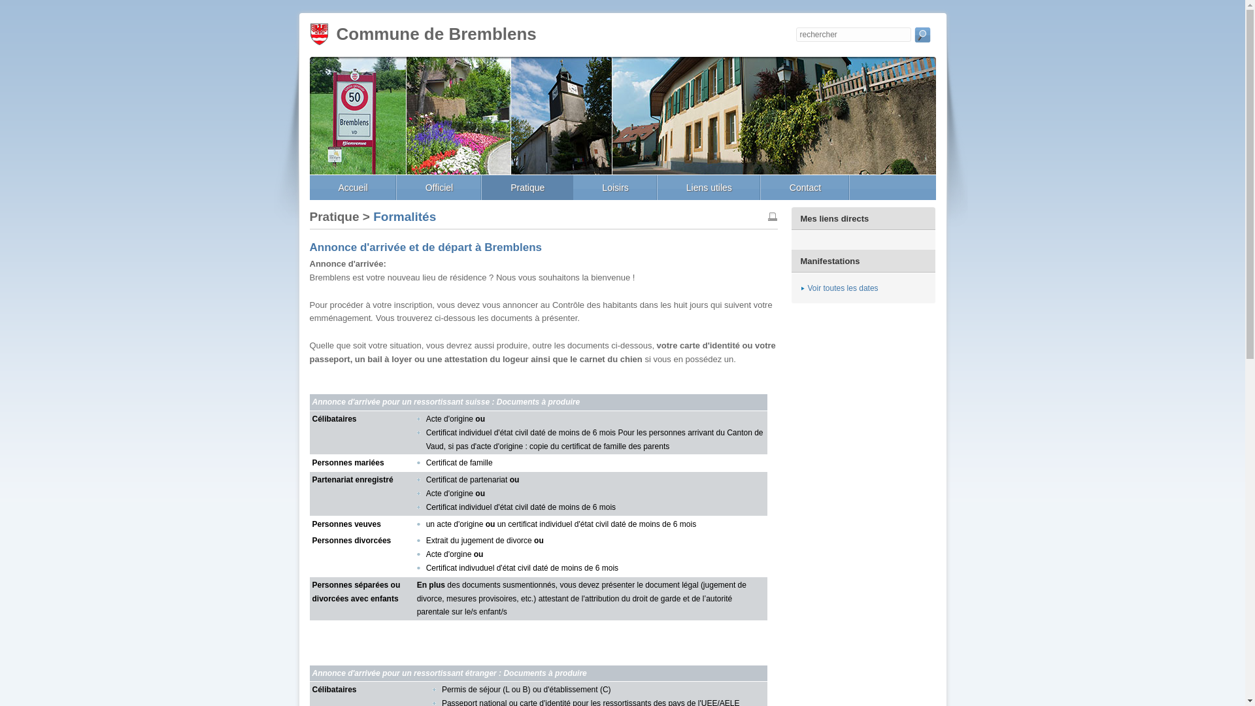 The height and width of the screenshot is (706, 1255). I want to click on imprimer la page, so click(773, 217).